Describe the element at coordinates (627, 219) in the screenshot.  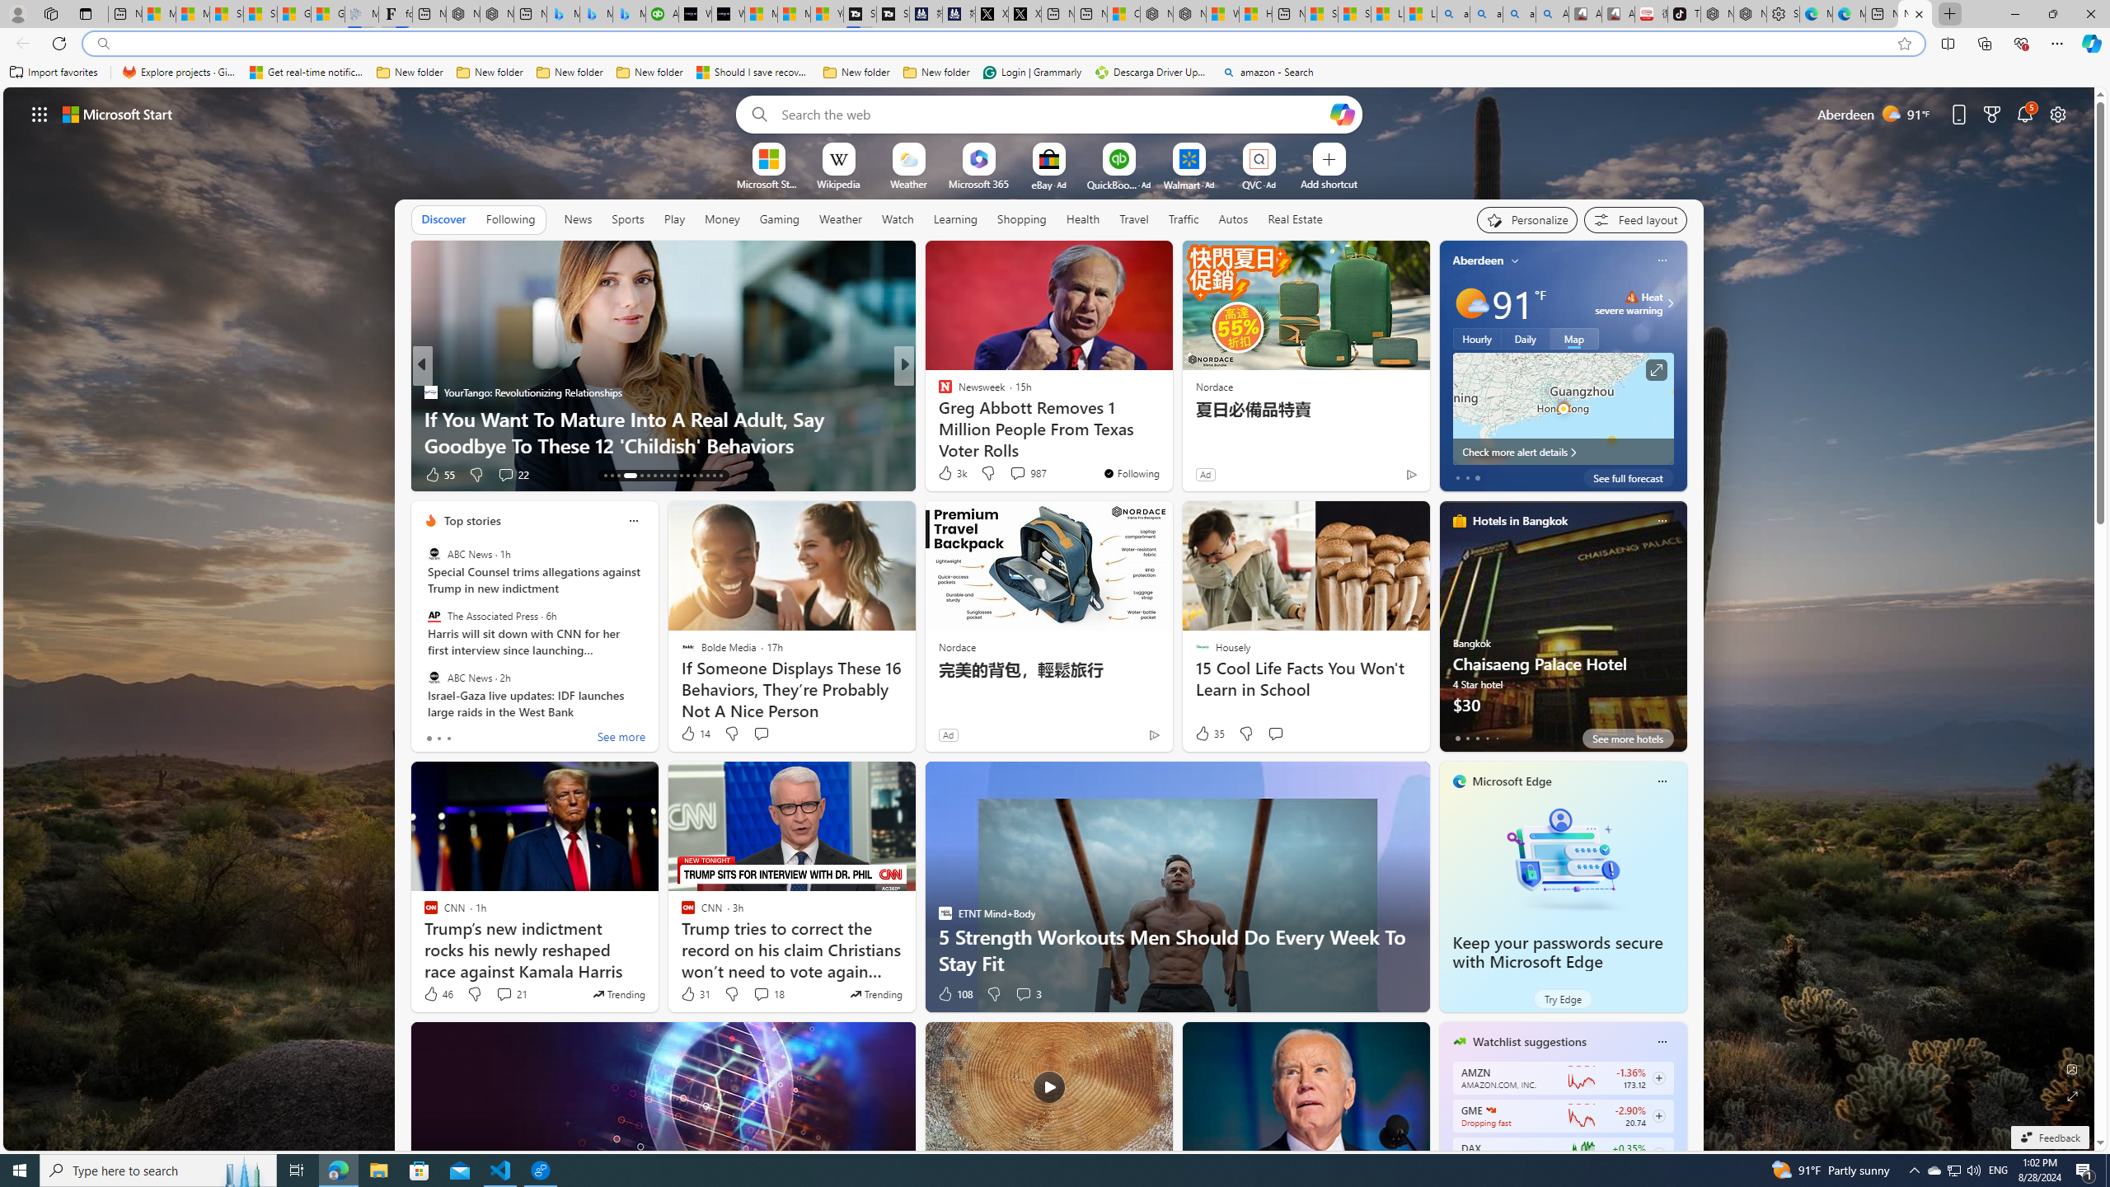
I see `Sports` at that location.